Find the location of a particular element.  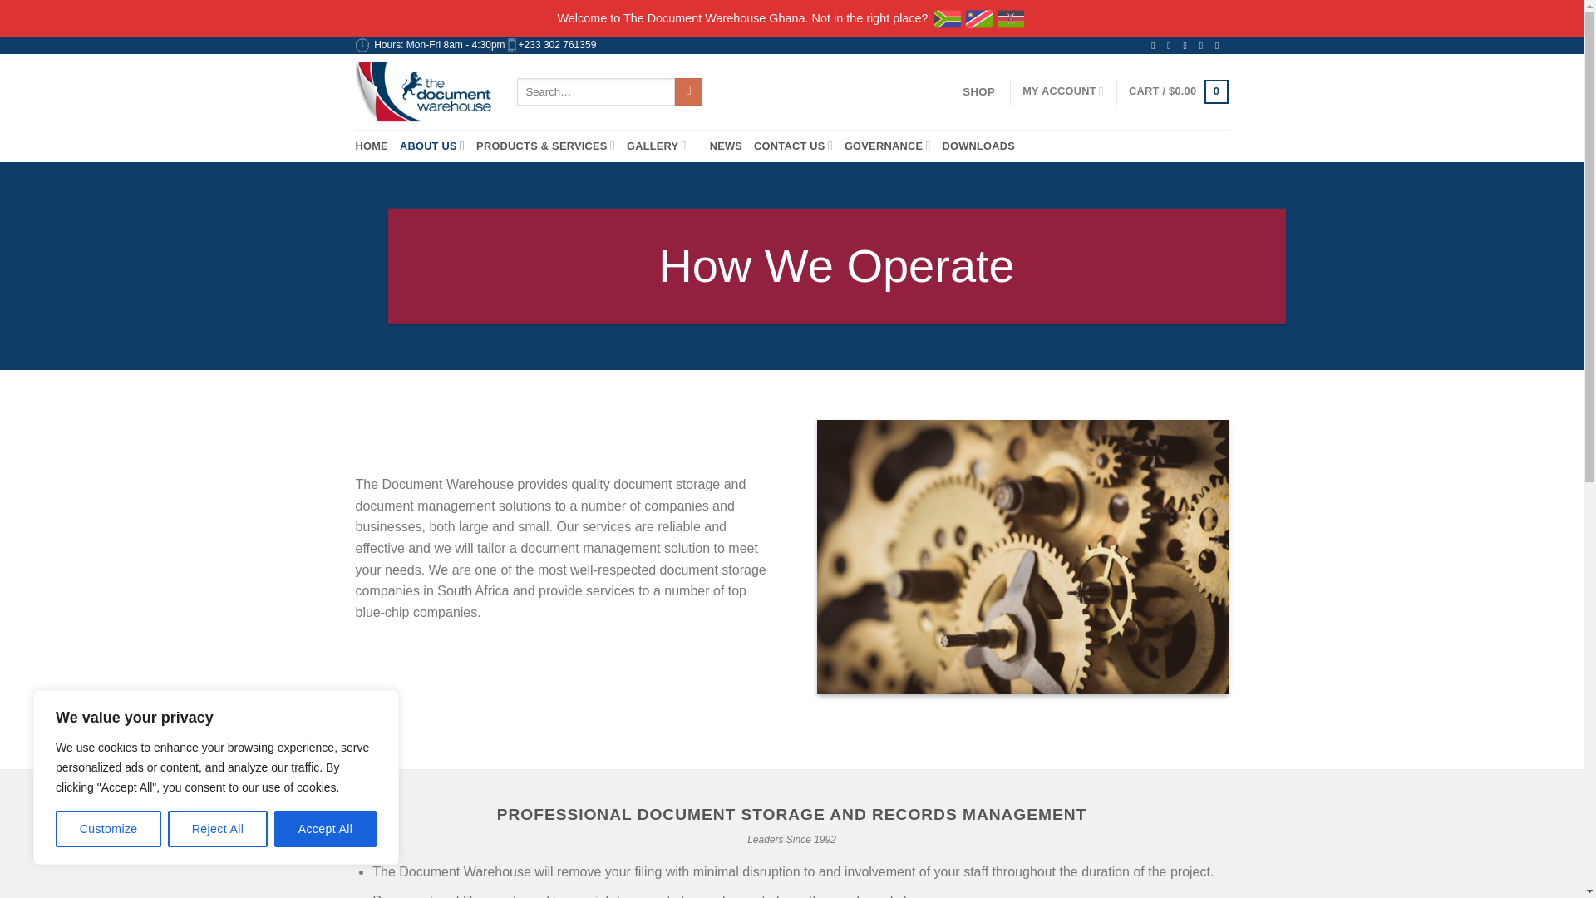

Cart is located at coordinates (1177, 92).